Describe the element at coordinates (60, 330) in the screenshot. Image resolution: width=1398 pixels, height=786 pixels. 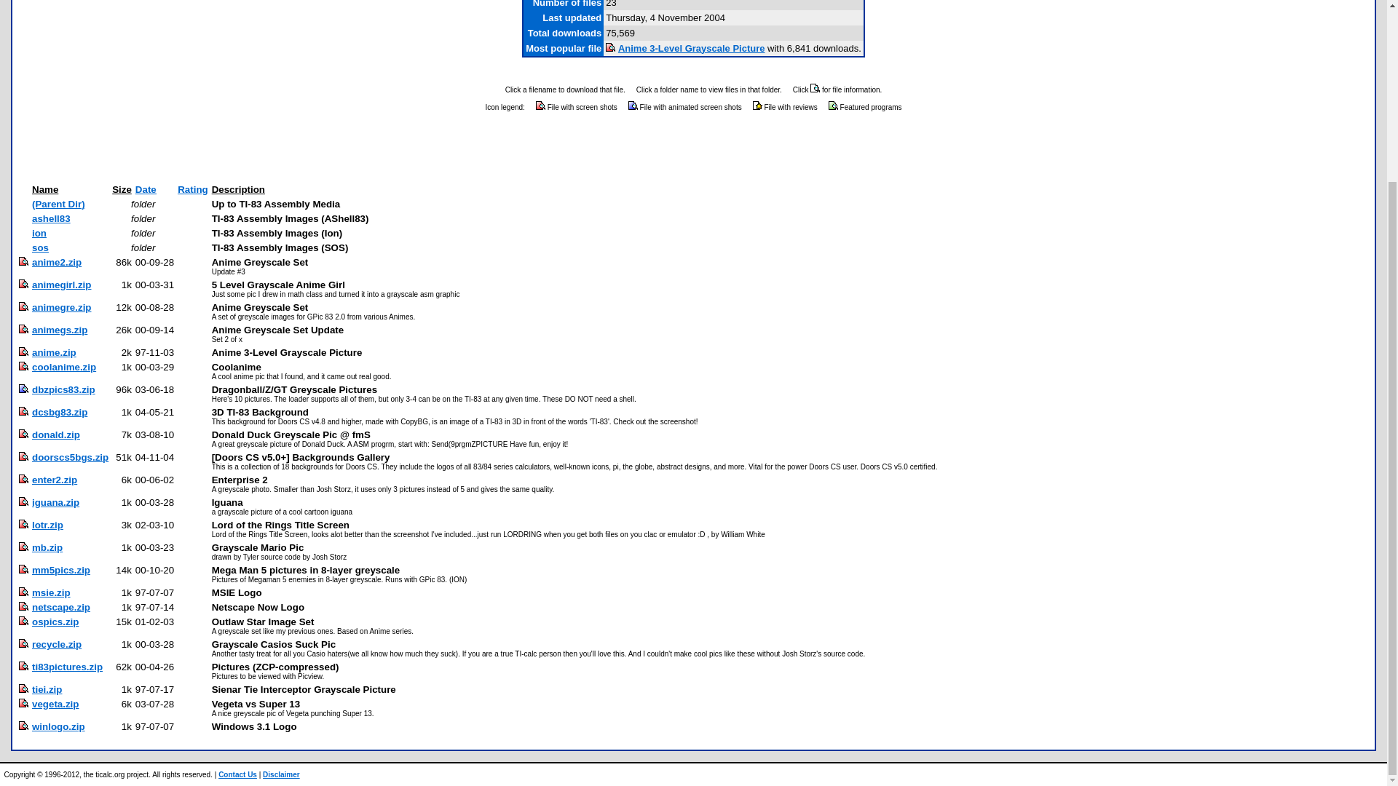
I see `animegs.zip` at that location.